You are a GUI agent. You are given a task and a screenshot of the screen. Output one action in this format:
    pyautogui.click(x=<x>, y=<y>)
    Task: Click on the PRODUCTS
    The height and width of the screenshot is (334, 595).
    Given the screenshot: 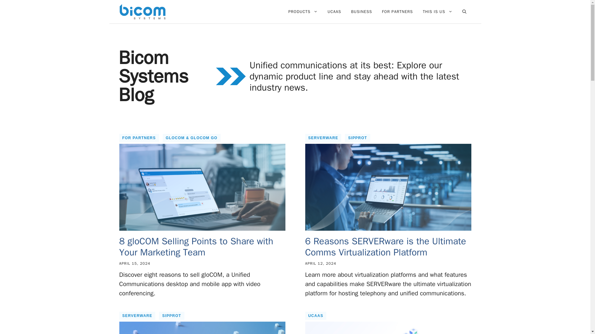 What is the action you would take?
    pyautogui.click(x=303, y=12)
    